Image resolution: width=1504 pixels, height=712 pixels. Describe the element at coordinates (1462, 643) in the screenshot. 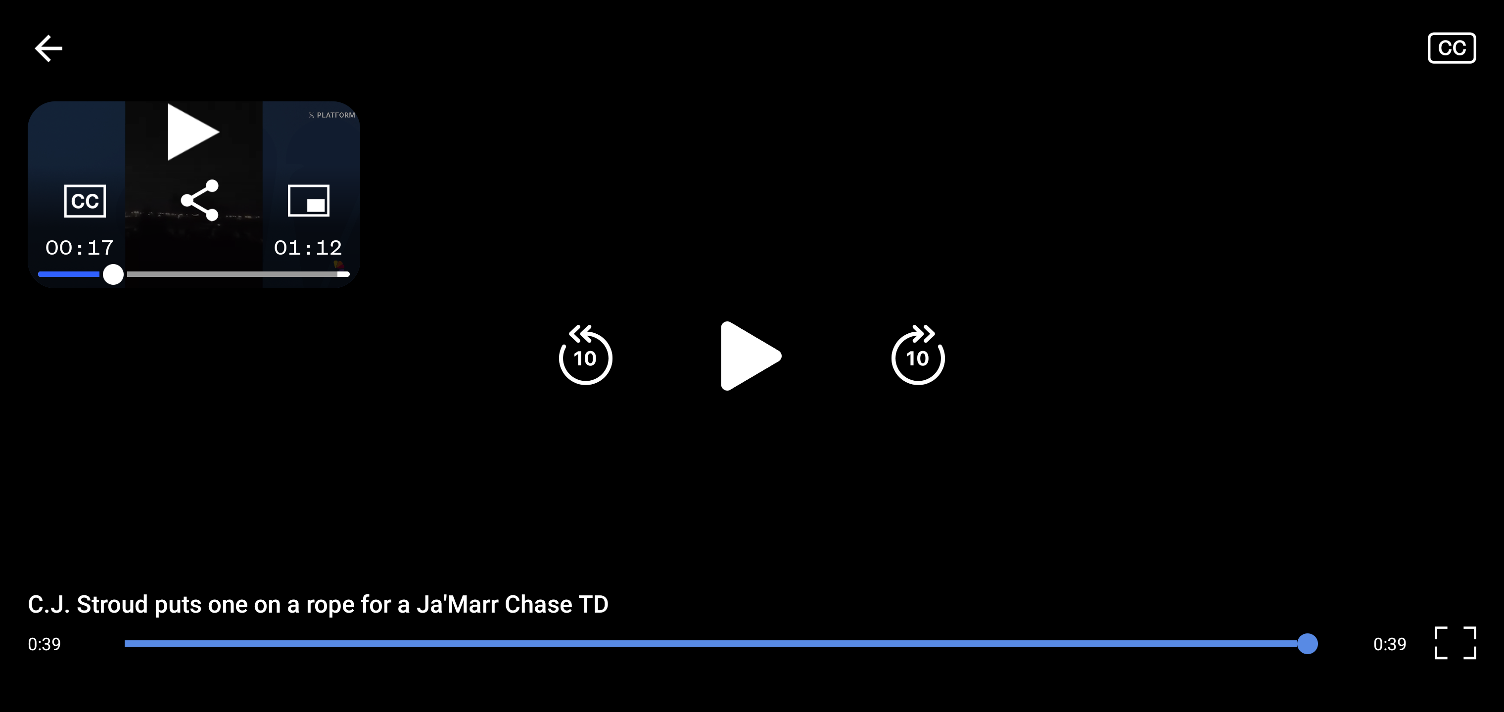

I see `Fullscreen ` at that location.